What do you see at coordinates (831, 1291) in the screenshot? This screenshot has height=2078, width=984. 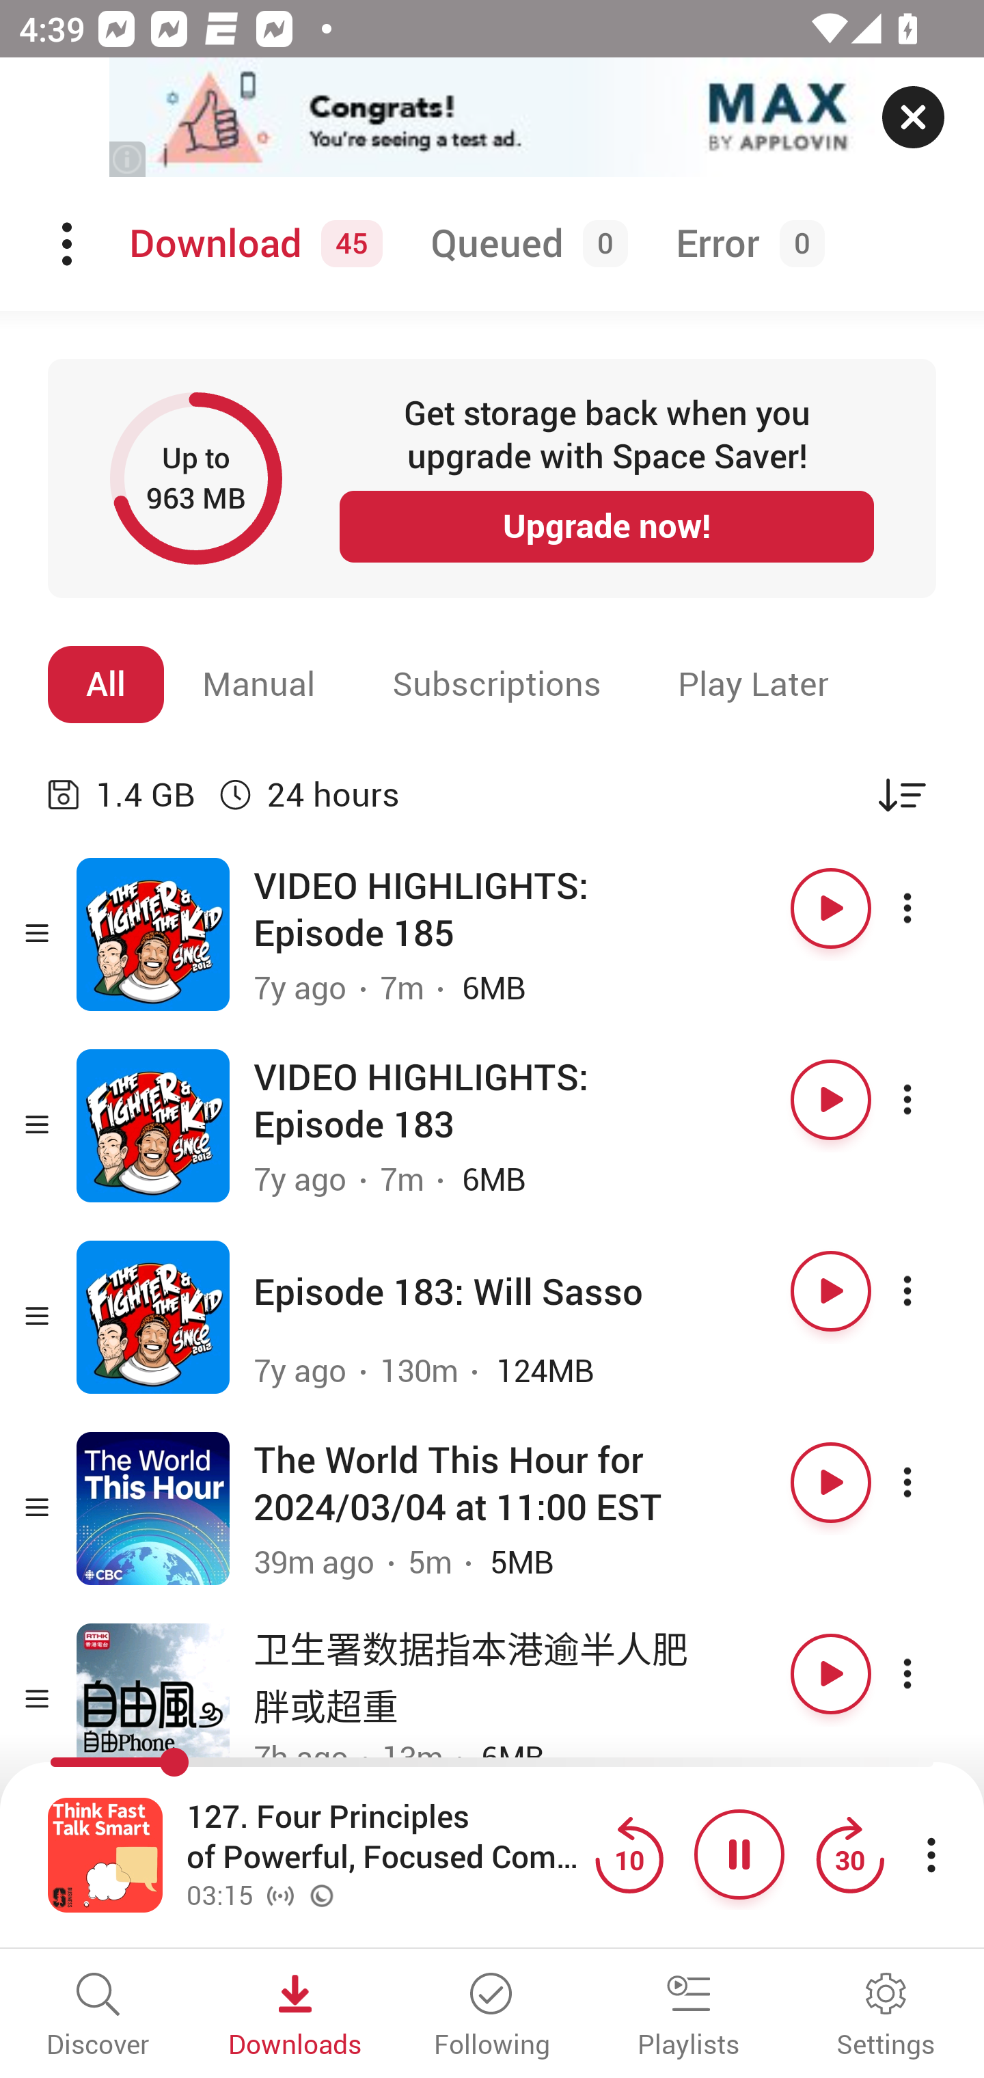 I see `Play button` at bounding box center [831, 1291].